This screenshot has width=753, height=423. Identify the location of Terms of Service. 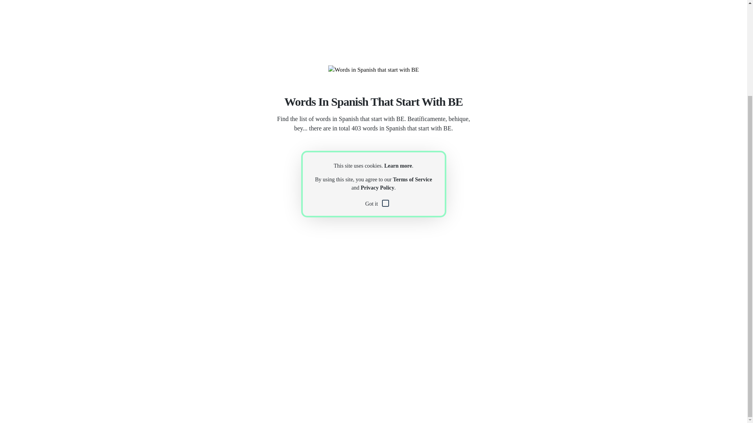
(413, 179).